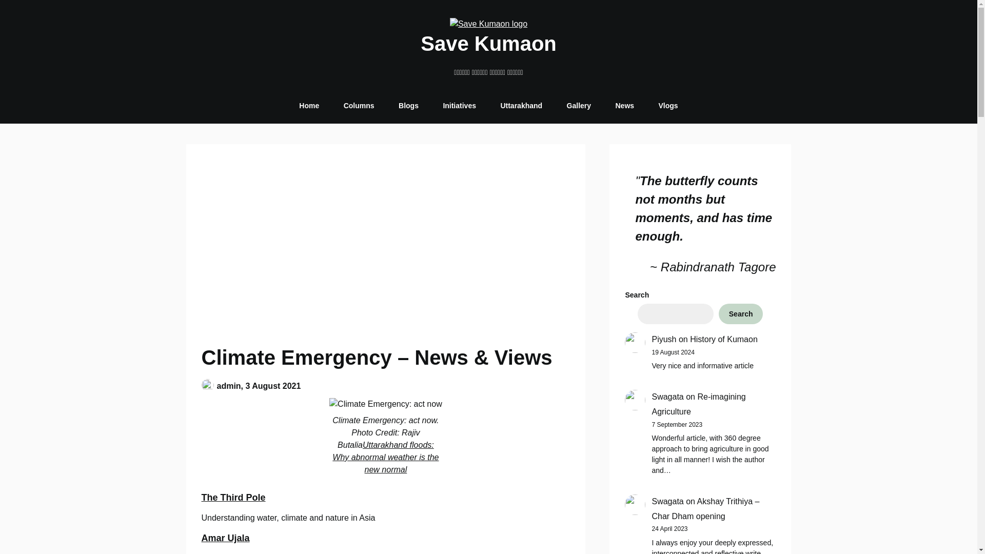  What do you see at coordinates (459, 106) in the screenshot?
I see `Initiatives` at bounding box center [459, 106].